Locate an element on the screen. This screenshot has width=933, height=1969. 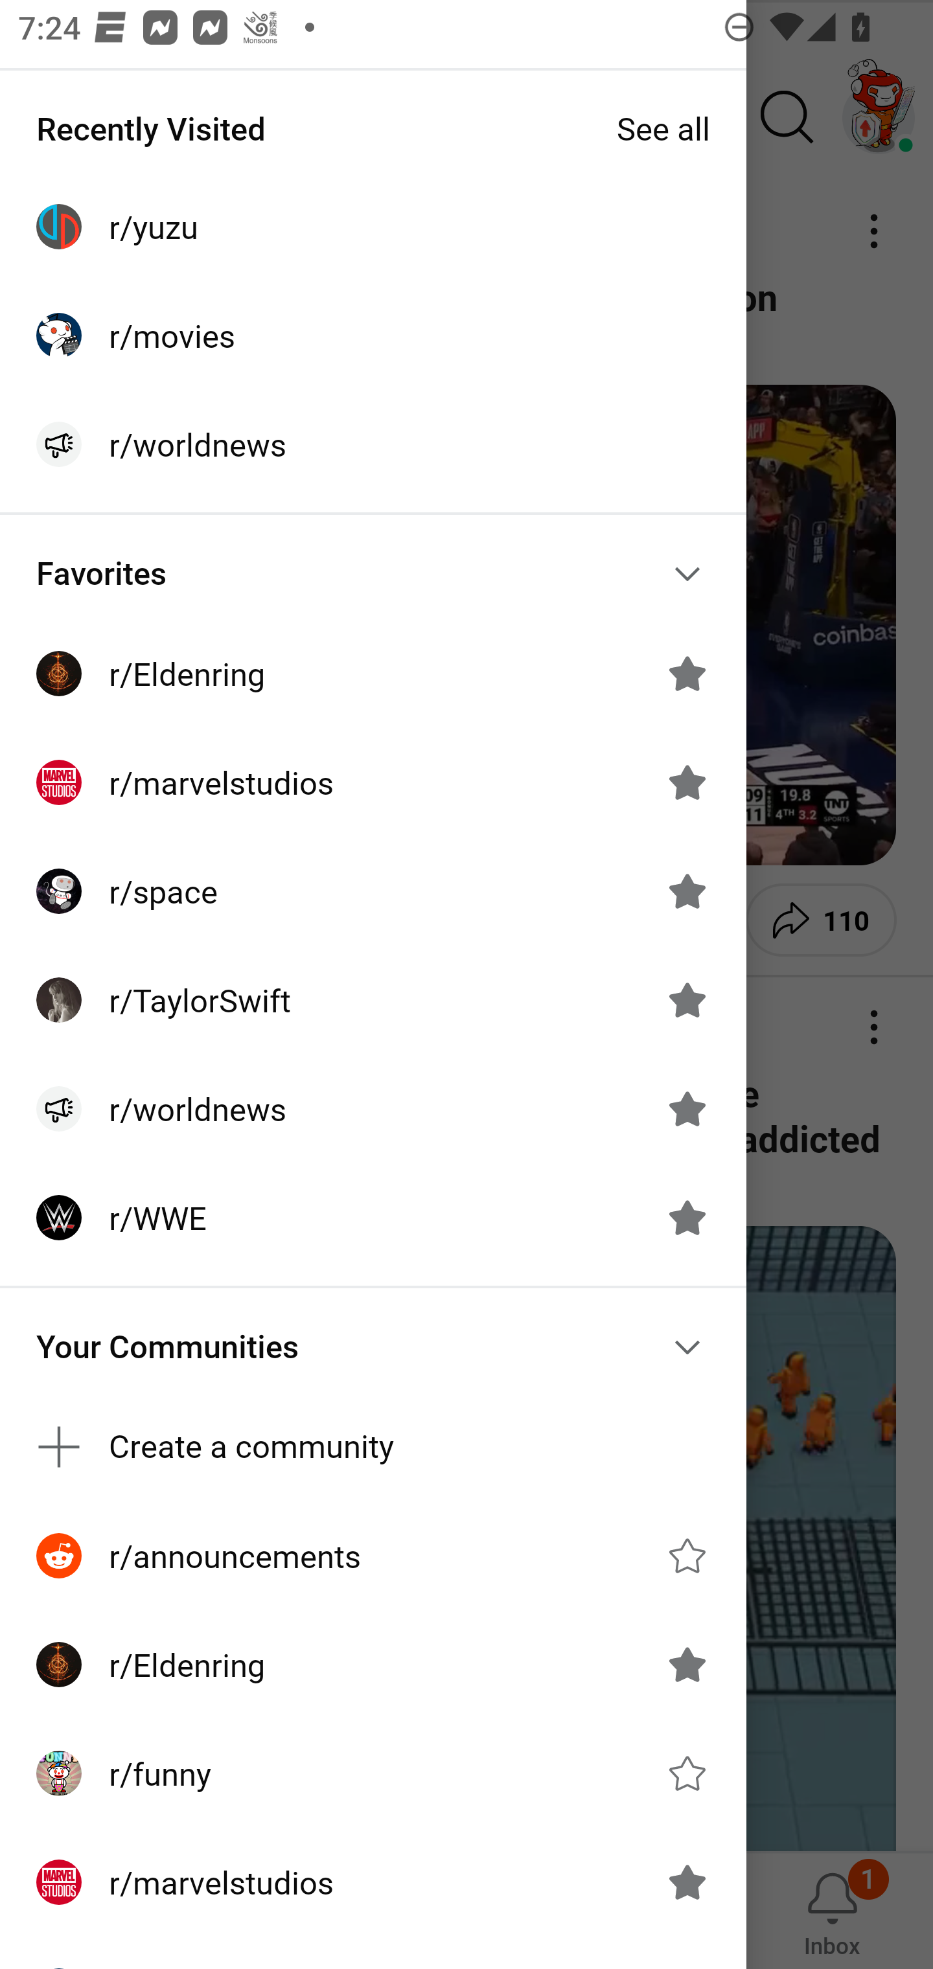
r/yuzu is located at coordinates (373, 227).